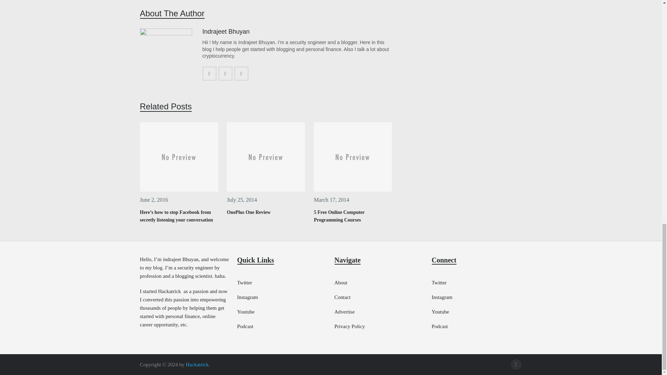 This screenshot has width=667, height=375. Describe the element at coordinates (245, 326) in the screenshot. I see `Podcast` at that location.